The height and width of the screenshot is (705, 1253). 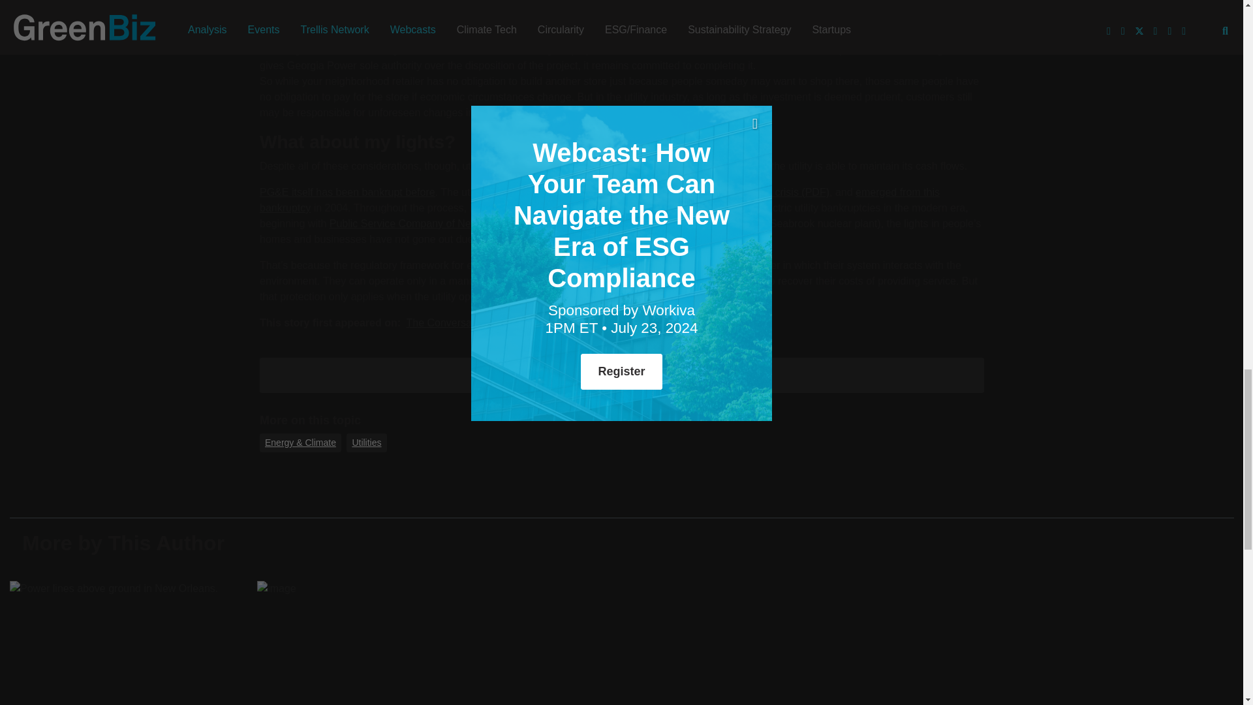 I want to click on 3rd party ad content, so click(x=379, y=373).